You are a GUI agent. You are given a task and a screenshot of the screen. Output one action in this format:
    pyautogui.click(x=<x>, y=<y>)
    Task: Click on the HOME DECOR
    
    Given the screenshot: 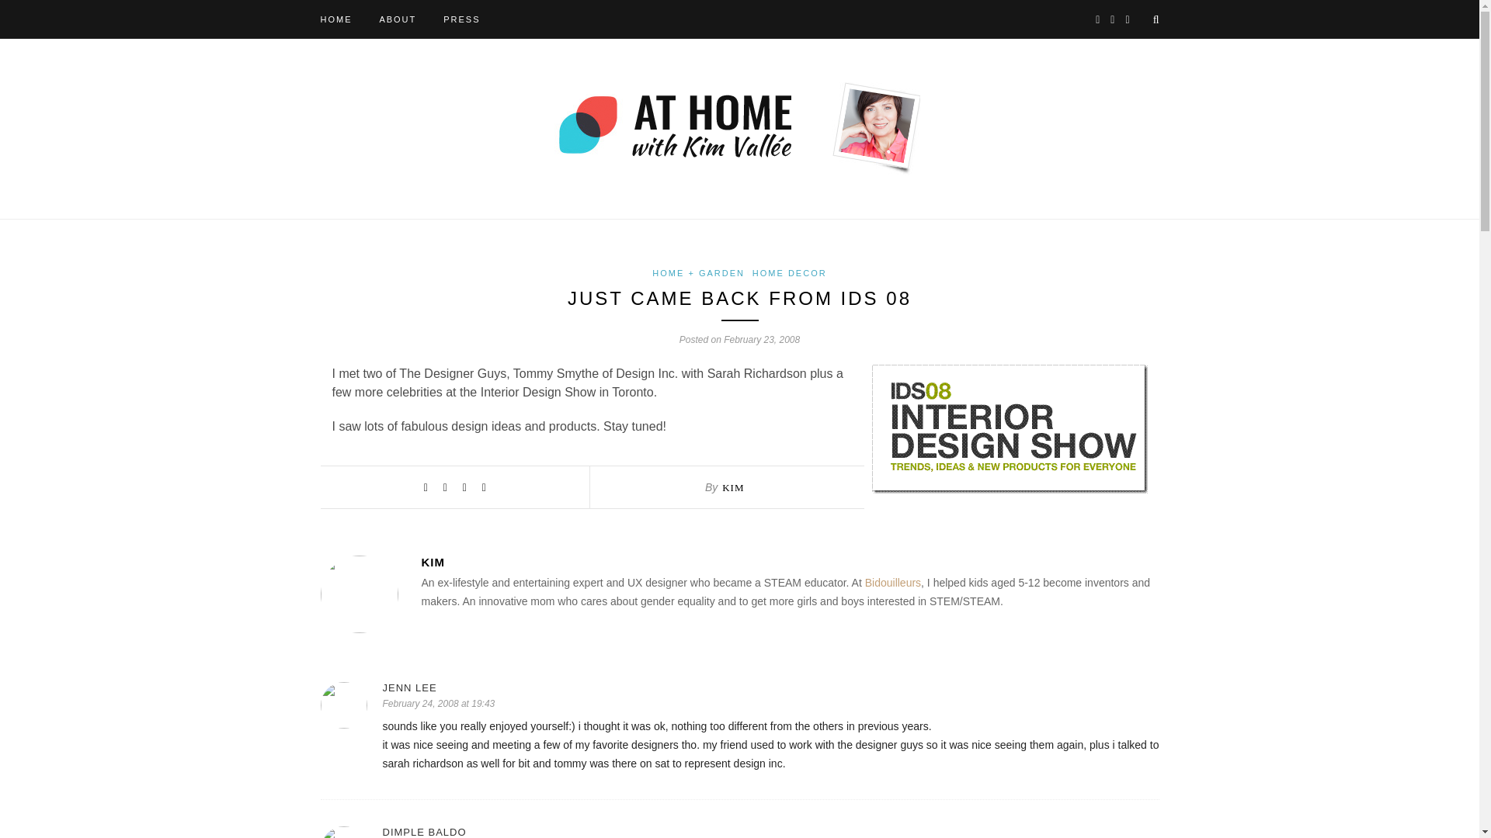 What is the action you would take?
    pyautogui.click(x=790, y=272)
    